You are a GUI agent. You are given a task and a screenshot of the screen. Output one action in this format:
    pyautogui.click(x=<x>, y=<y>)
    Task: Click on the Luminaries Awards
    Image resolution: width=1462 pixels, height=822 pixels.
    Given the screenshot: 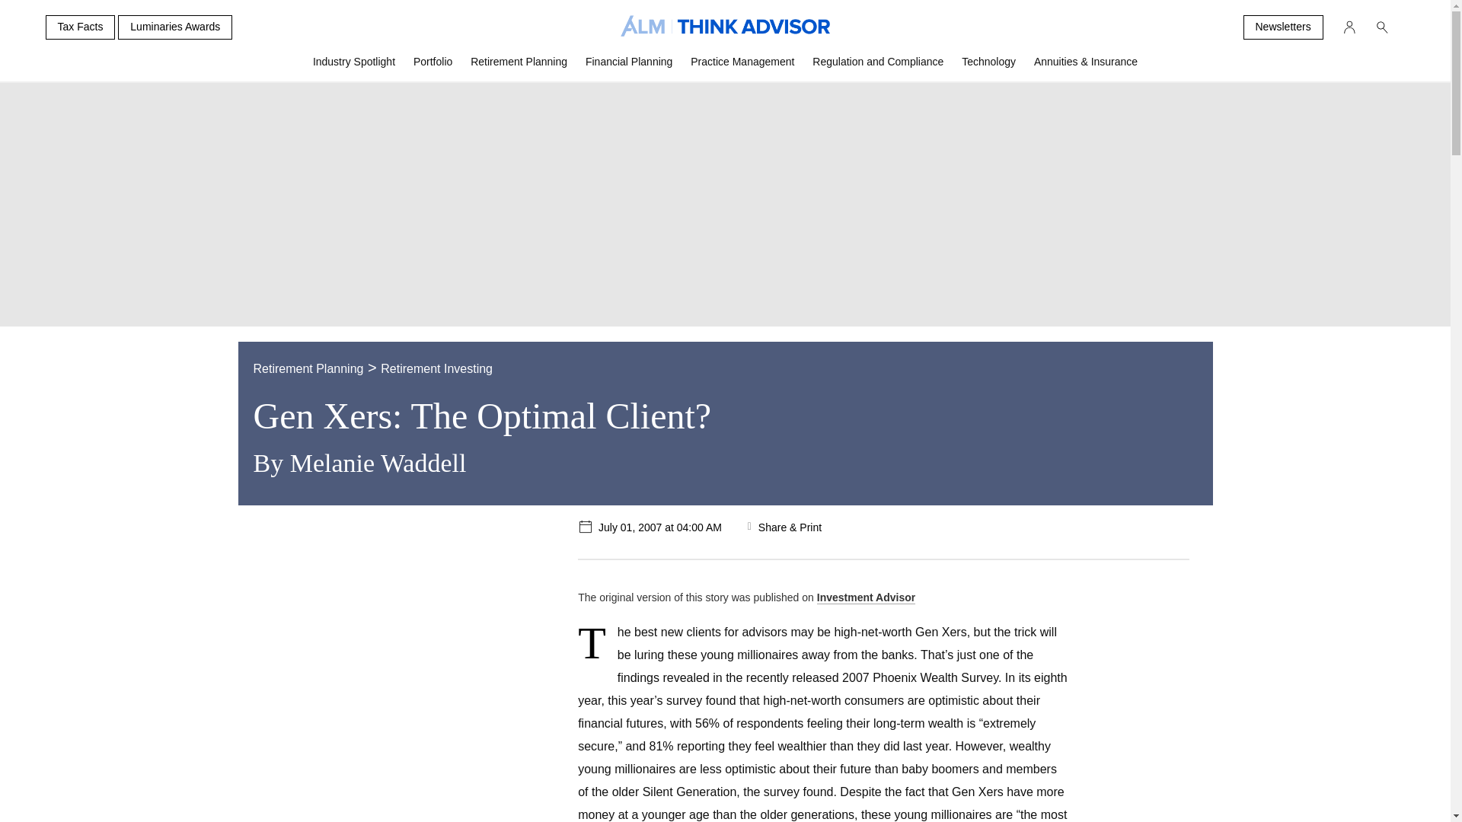 What is the action you would take?
    pyautogui.click(x=175, y=27)
    